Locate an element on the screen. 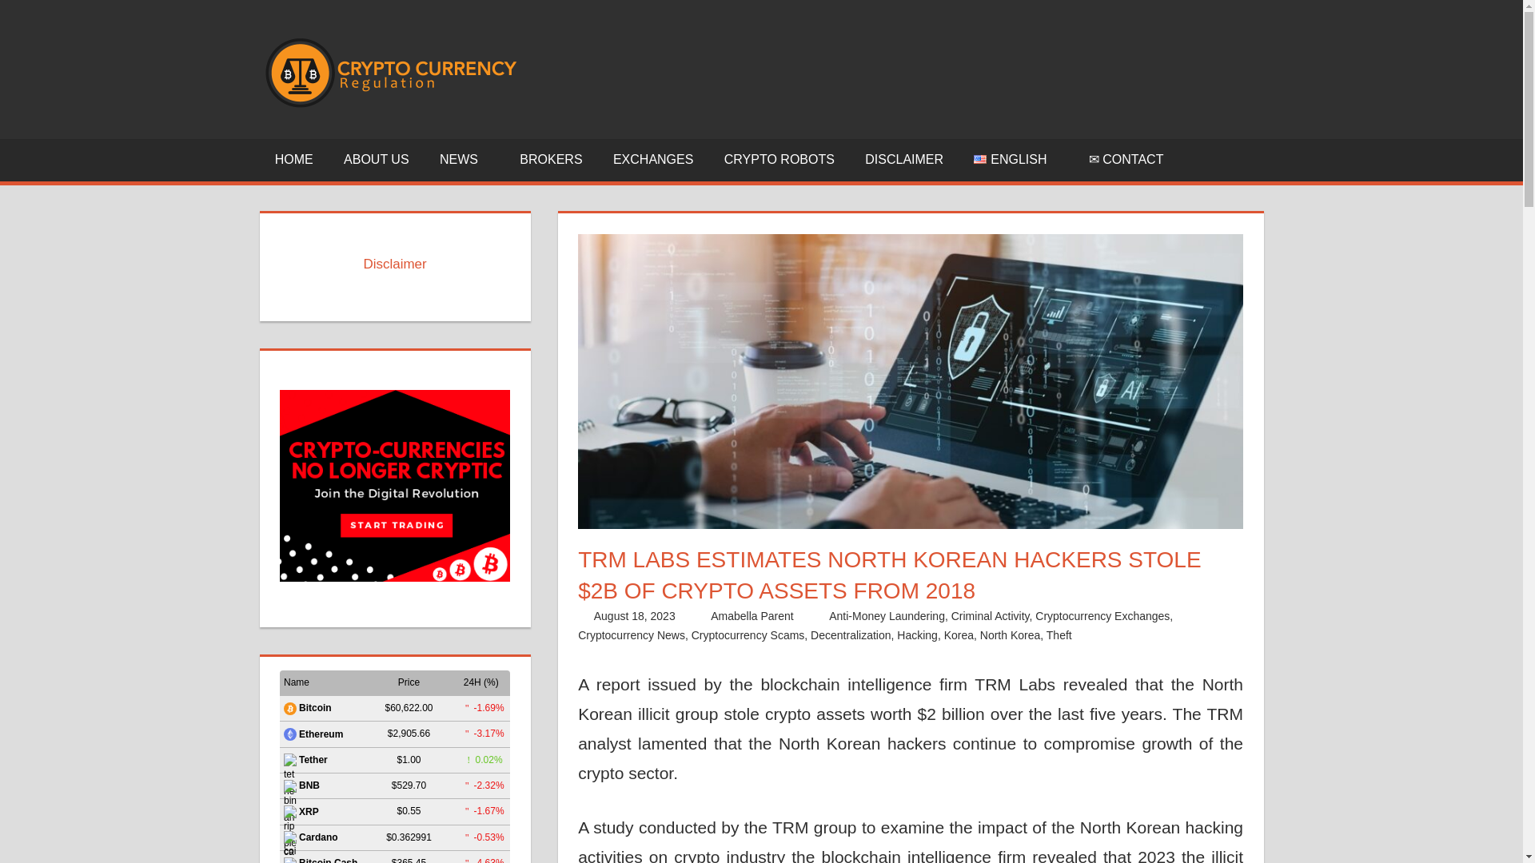 This screenshot has width=1535, height=863. Cryptocurrency News is located at coordinates (632, 635).